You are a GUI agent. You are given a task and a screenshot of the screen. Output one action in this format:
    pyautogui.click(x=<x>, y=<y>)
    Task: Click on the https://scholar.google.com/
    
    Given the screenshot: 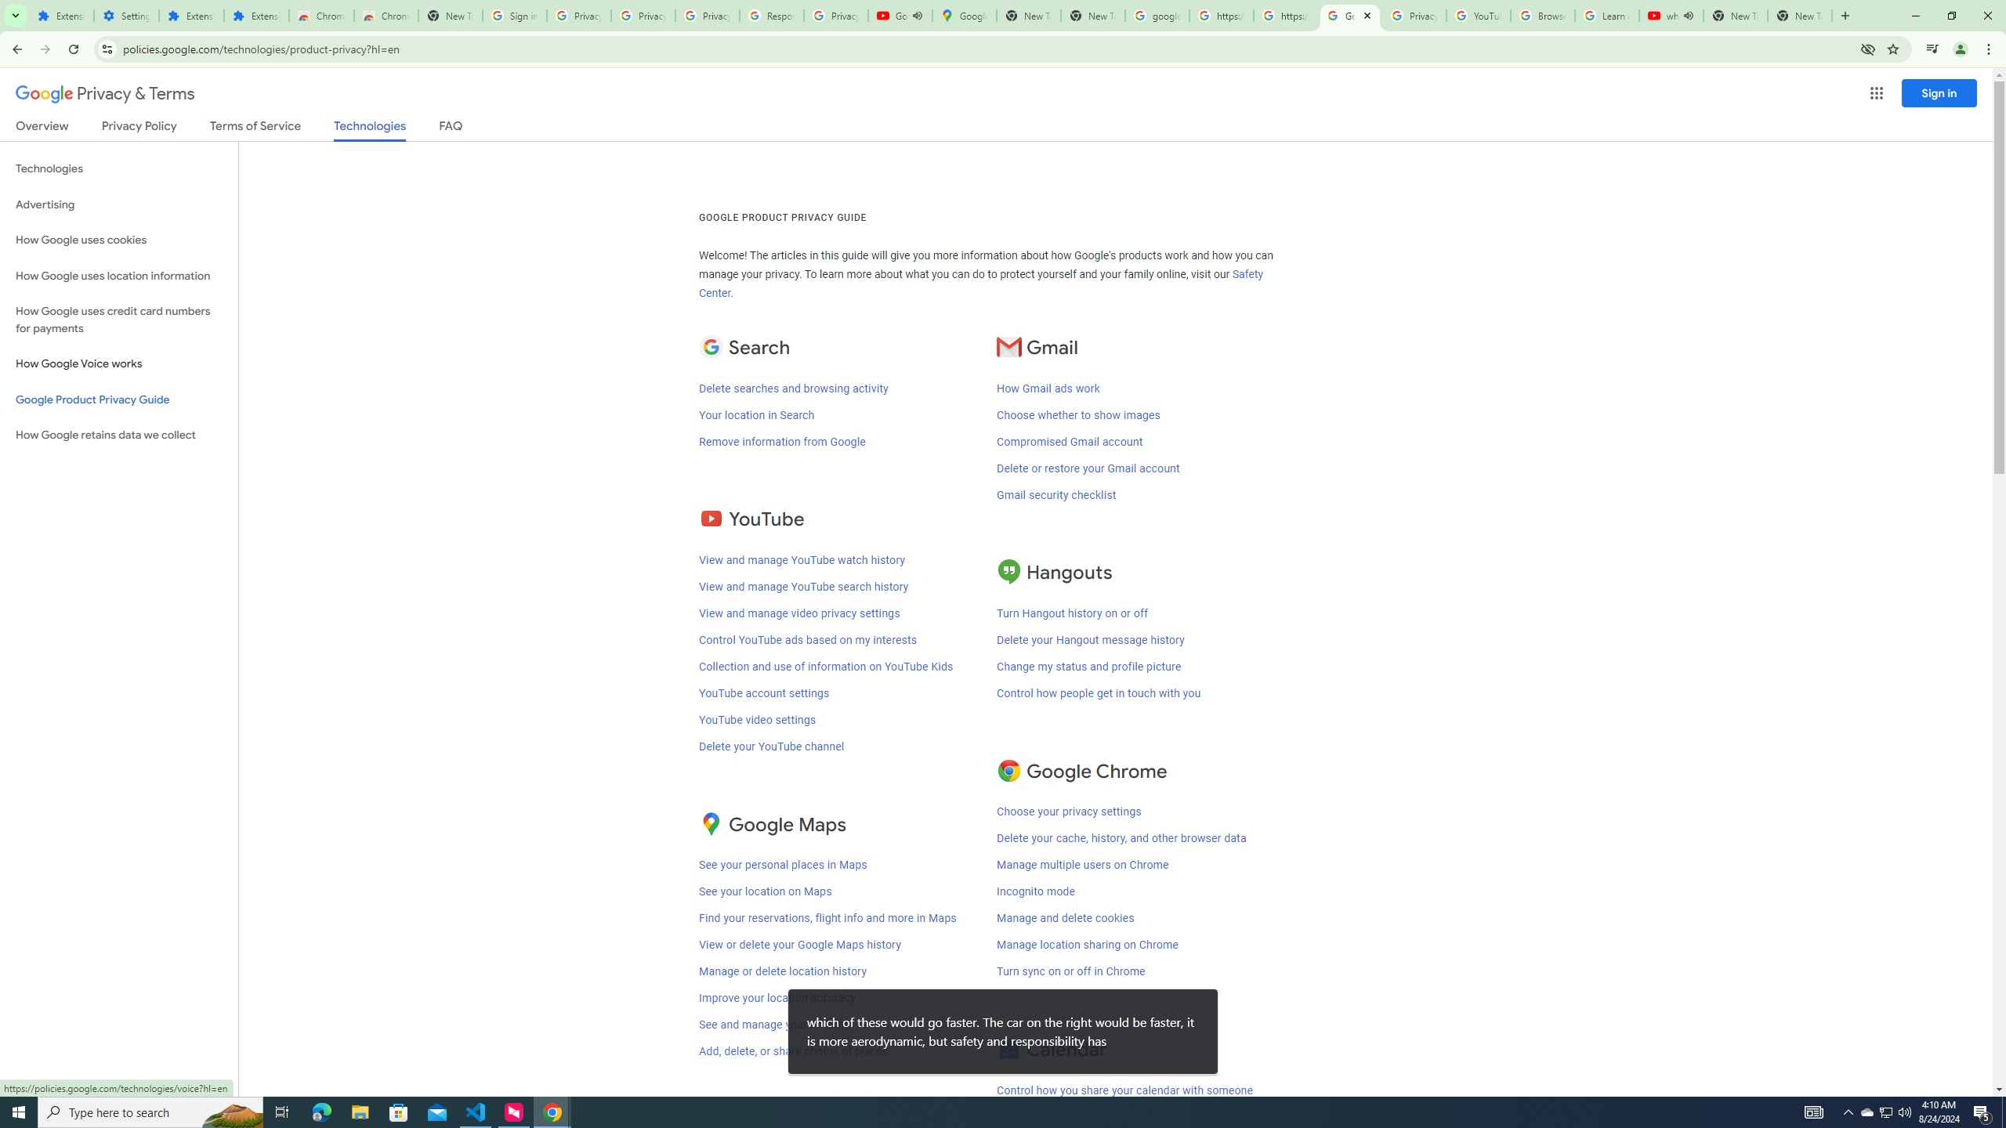 What is the action you would take?
    pyautogui.click(x=1221, y=16)
    